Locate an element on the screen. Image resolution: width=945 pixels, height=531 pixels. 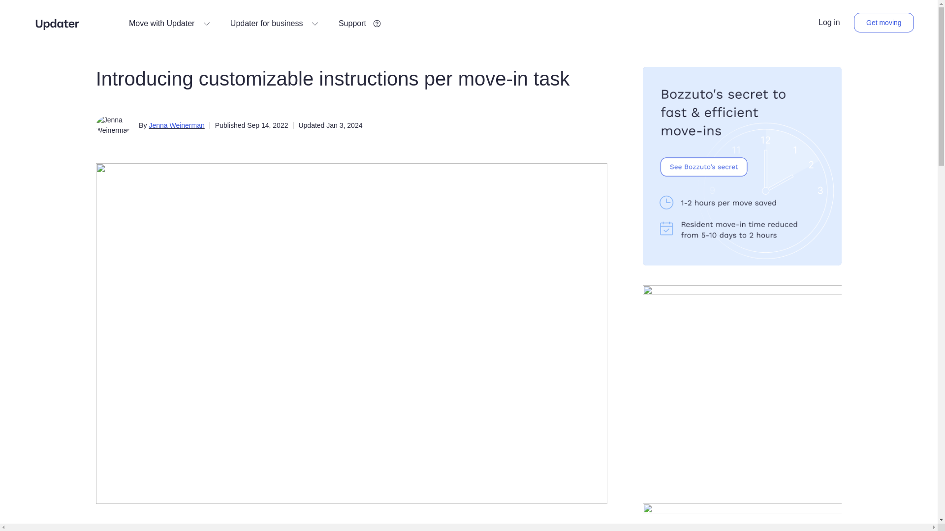
Move with Updater is located at coordinates (169, 24).